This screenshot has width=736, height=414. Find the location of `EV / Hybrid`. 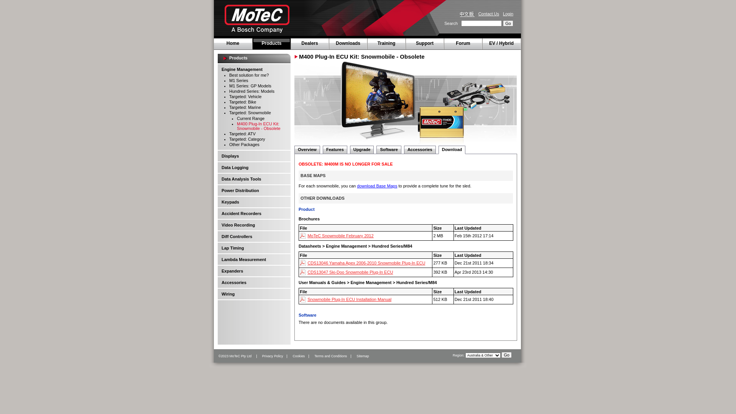

EV / Hybrid is located at coordinates (501, 44).